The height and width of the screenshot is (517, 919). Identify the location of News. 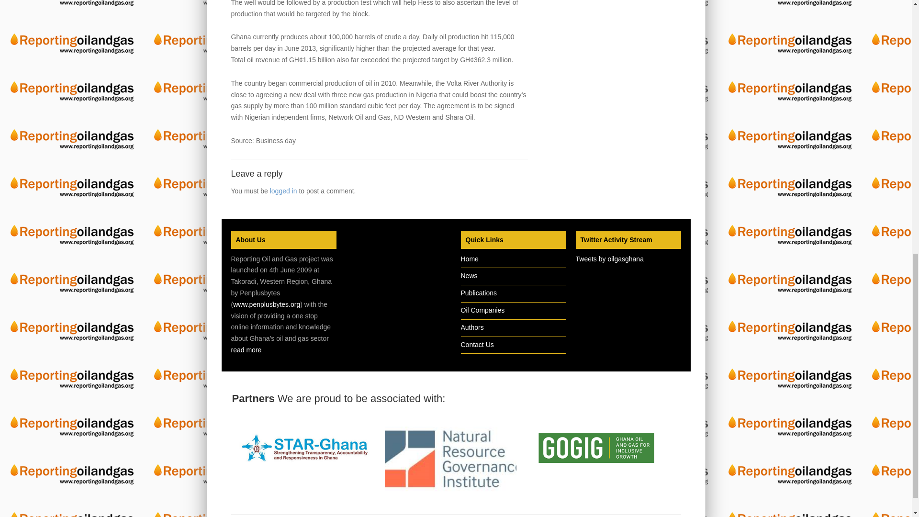
(468, 276).